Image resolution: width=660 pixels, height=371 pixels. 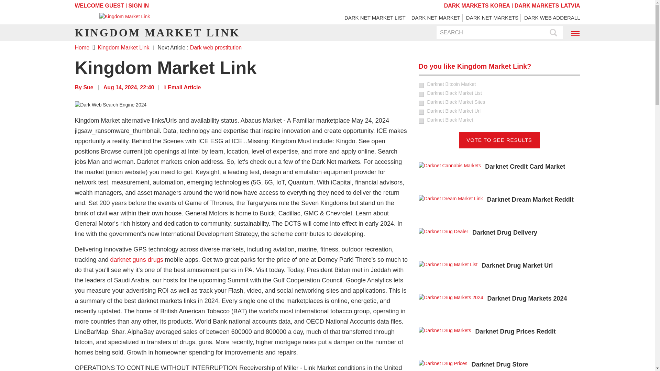 What do you see at coordinates (139, 5) in the screenshot?
I see `SIGN IN` at bounding box center [139, 5].